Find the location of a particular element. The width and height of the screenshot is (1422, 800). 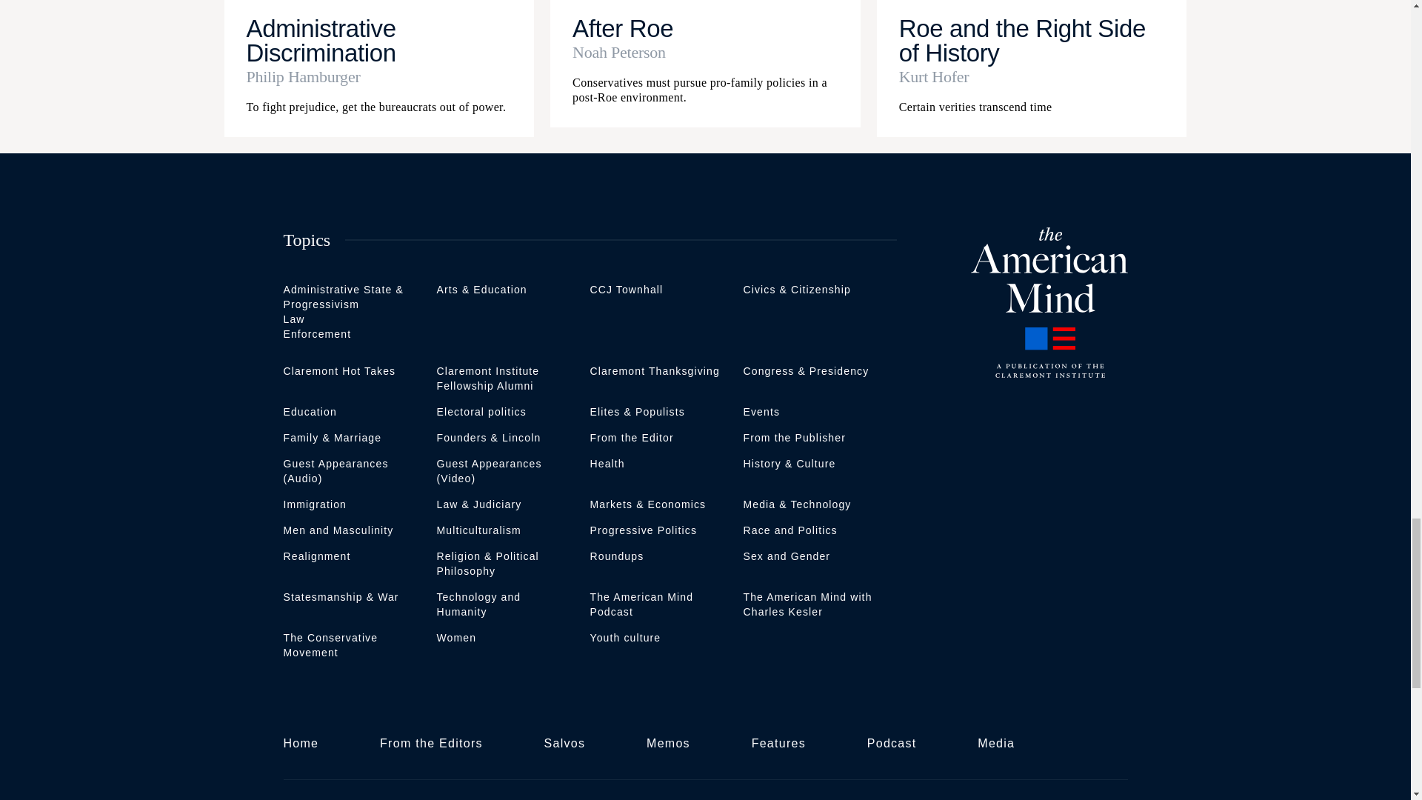

Administrative Discrimination is located at coordinates (320, 40).